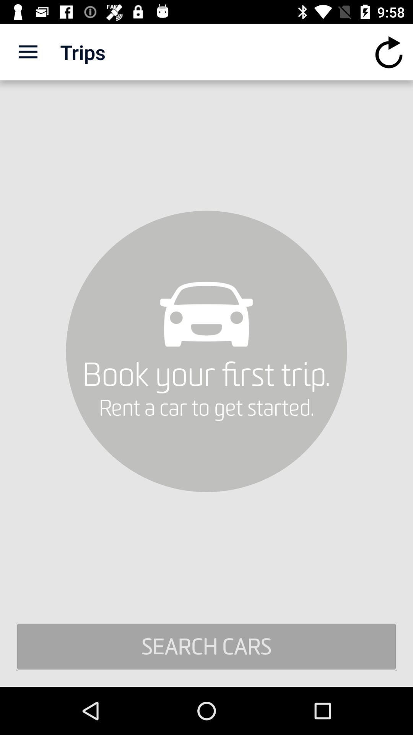  What do you see at coordinates (28, 52) in the screenshot?
I see `open app to the left of the trips` at bounding box center [28, 52].